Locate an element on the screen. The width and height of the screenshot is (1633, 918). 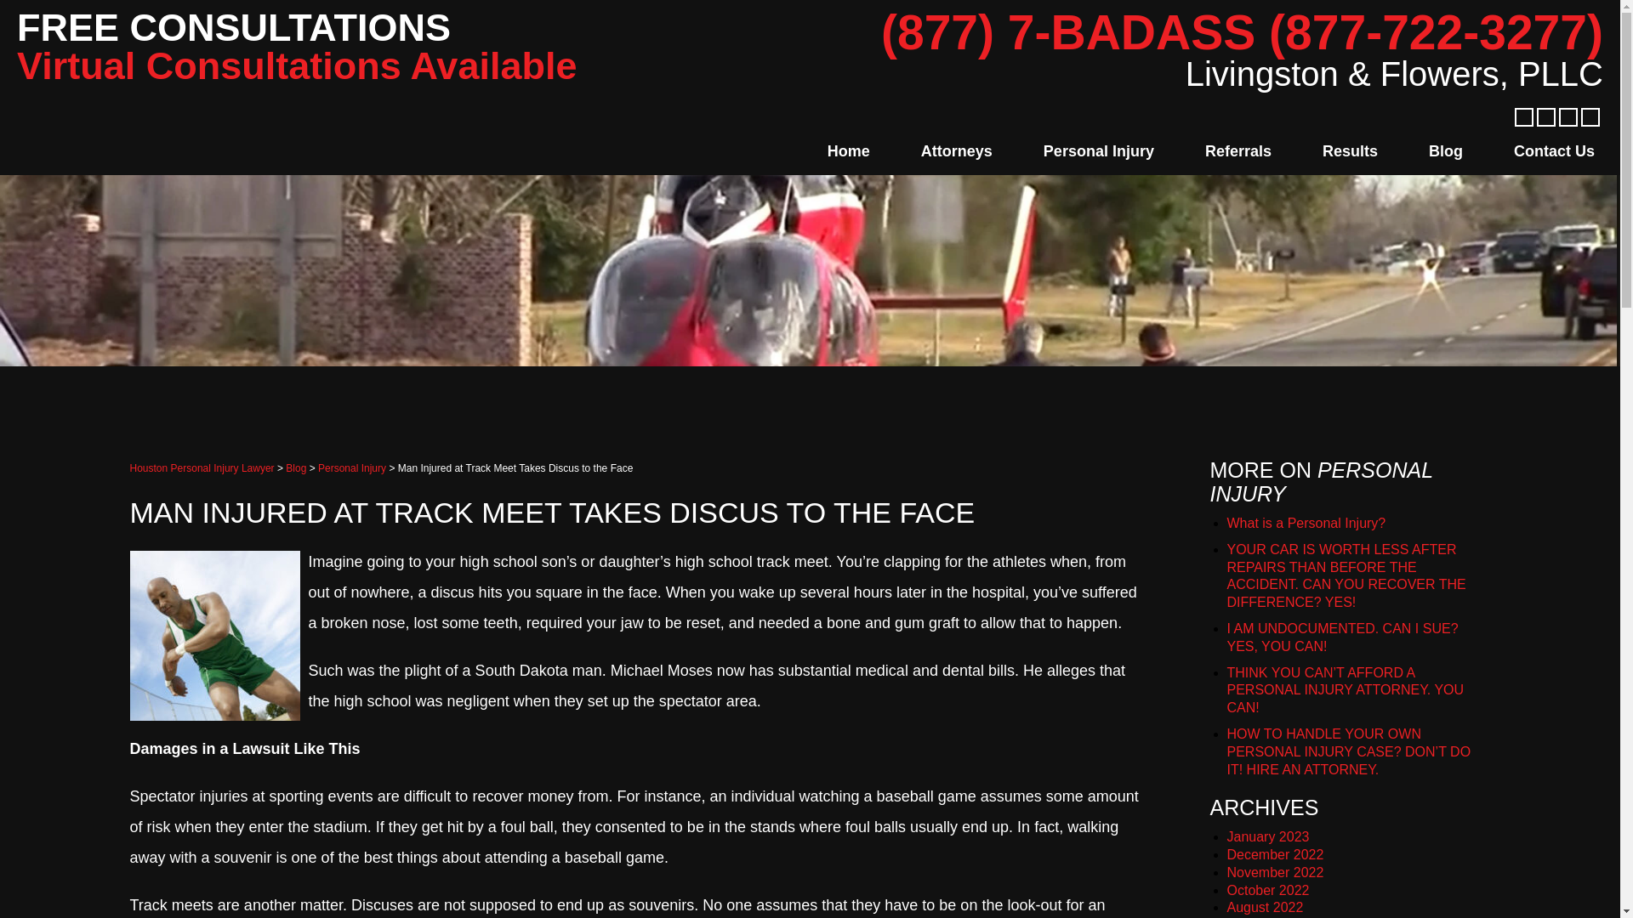
Home is located at coordinates (848, 150).